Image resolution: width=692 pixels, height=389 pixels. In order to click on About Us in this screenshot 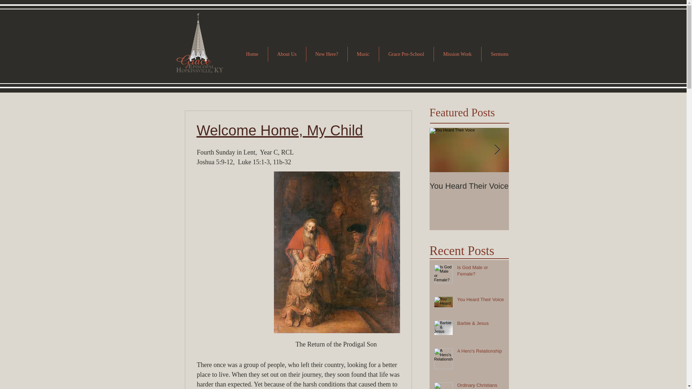, I will do `click(287, 54)`.